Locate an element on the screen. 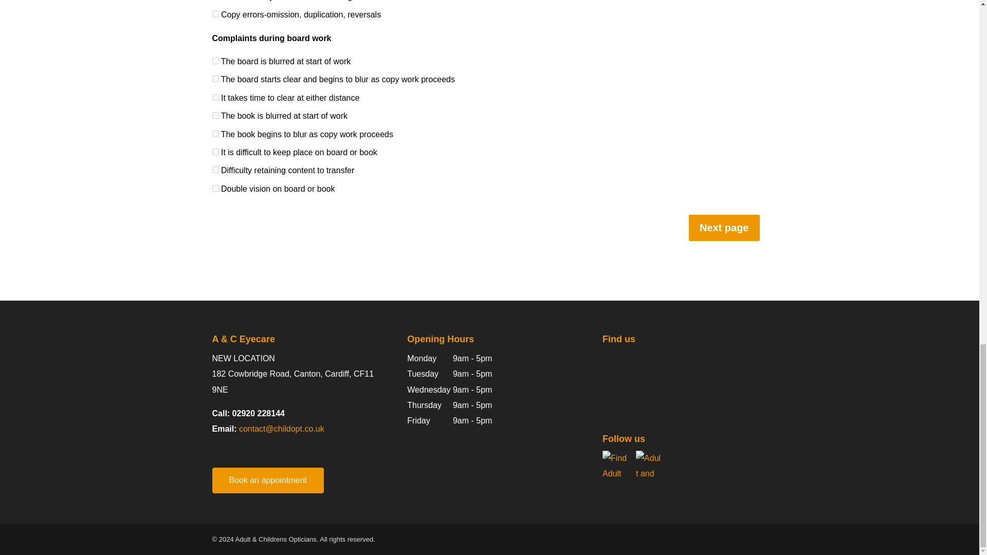 This screenshot has width=987, height=555. The book is blurred at start of work is located at coordinates (215, 115).